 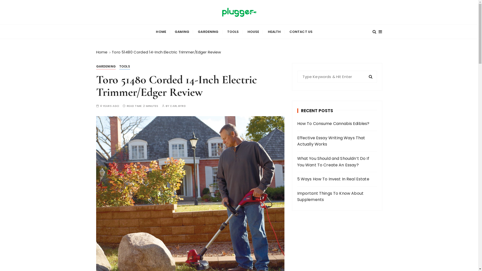 What do you see at coordinates (337, 141) in the screenshot?
I see `Effective Essay Writing Ways That Actually Works` at bounding box center [337, 141].